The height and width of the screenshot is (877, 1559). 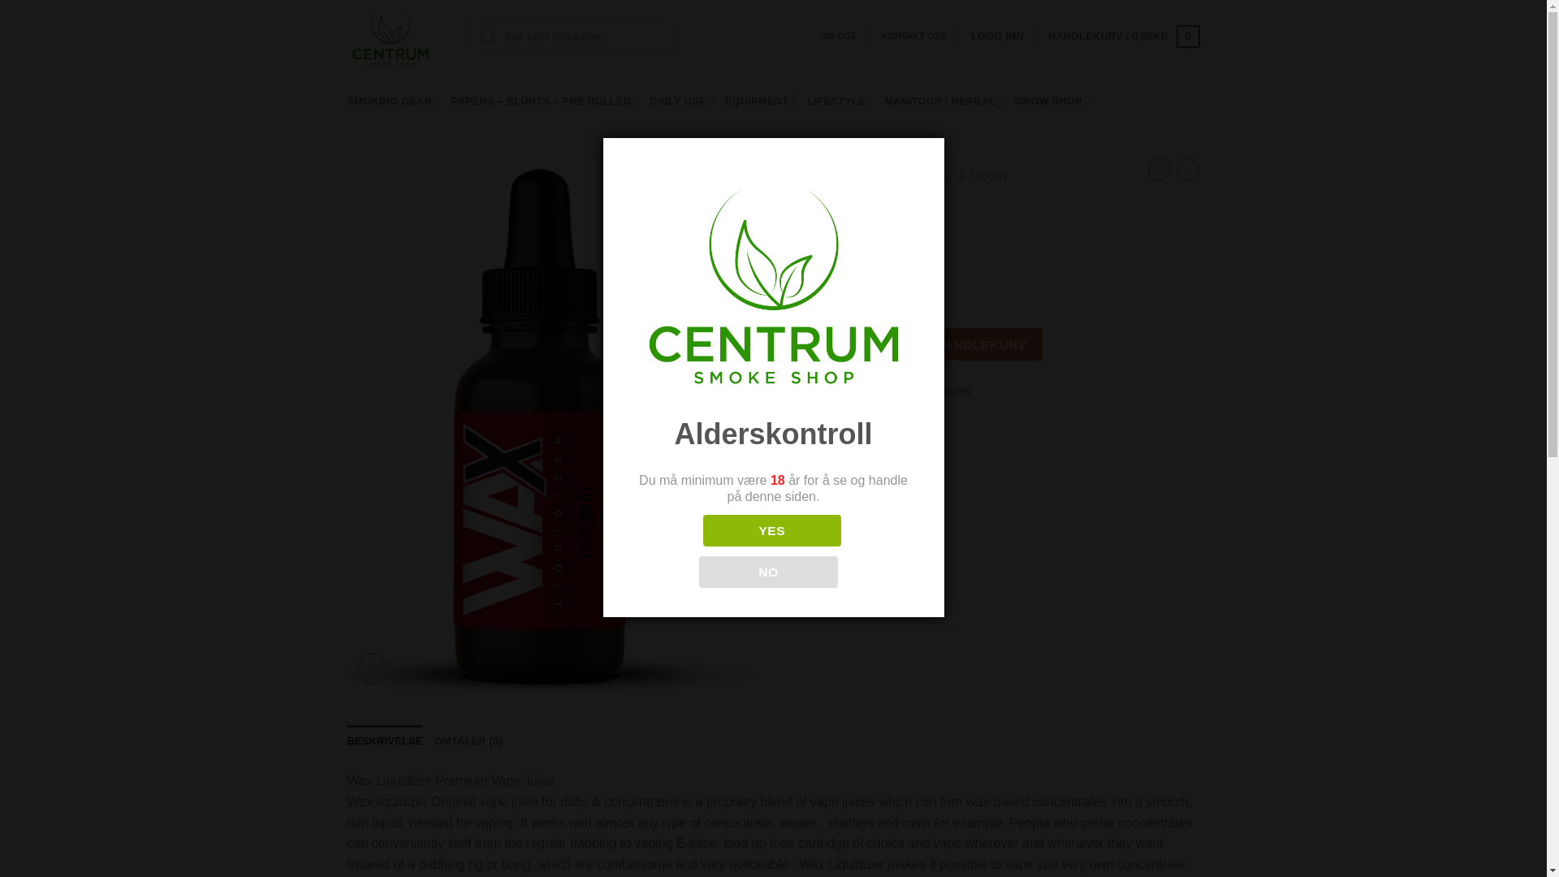 What do you see at coordinates (997, 36) in the screenshot?
I see `Logg inn` at bounding box center [997, 36].